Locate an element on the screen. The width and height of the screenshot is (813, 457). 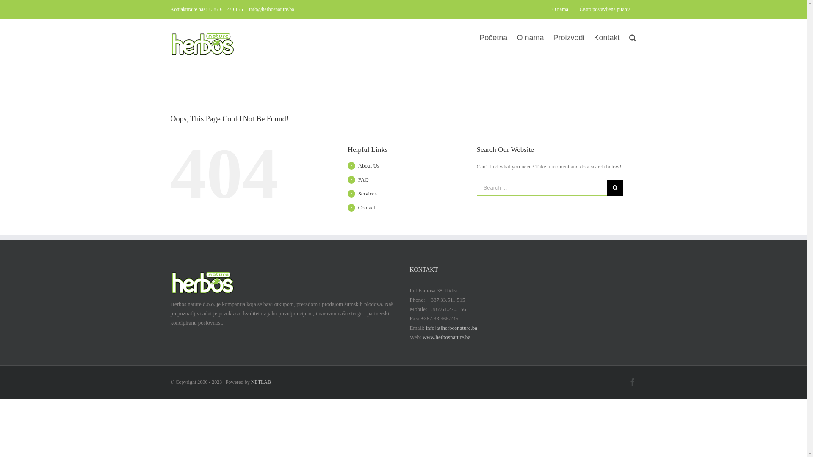
FAQ is located at coordinates (363, 179).